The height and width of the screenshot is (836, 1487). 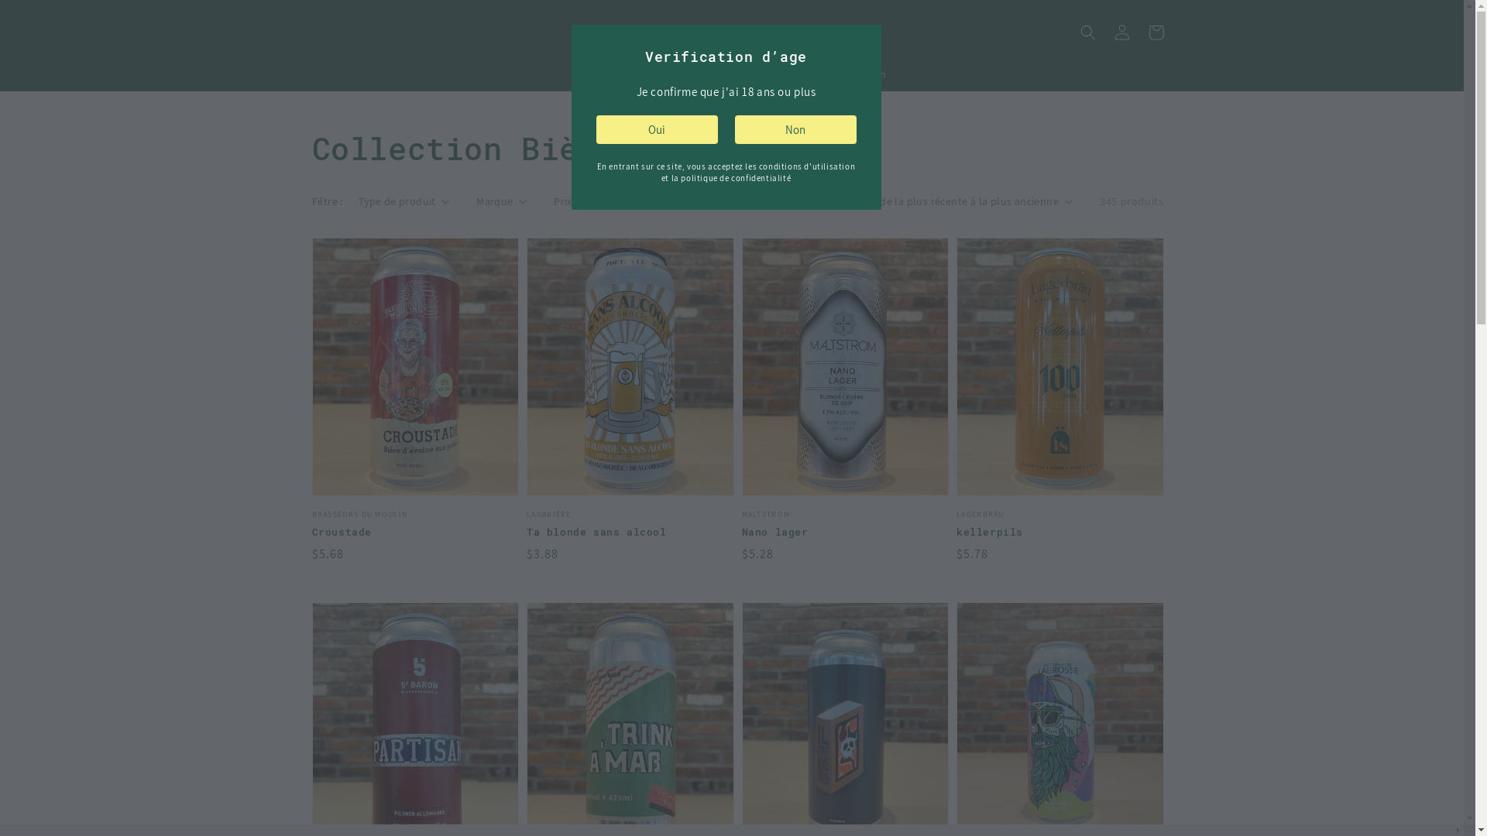 I want to click on Merch, so click(x=871, y=74).